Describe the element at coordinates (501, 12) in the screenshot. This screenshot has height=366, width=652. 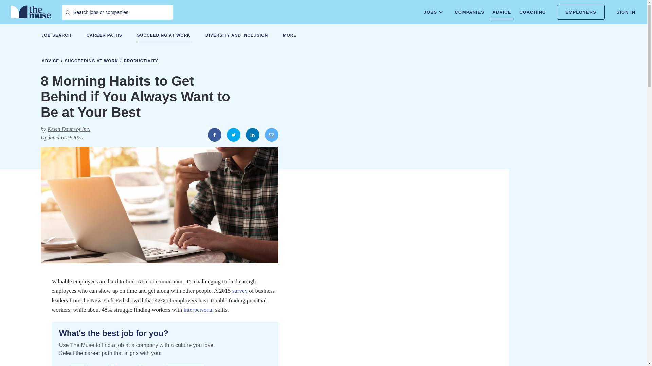
I see `ADVICE` at that location.